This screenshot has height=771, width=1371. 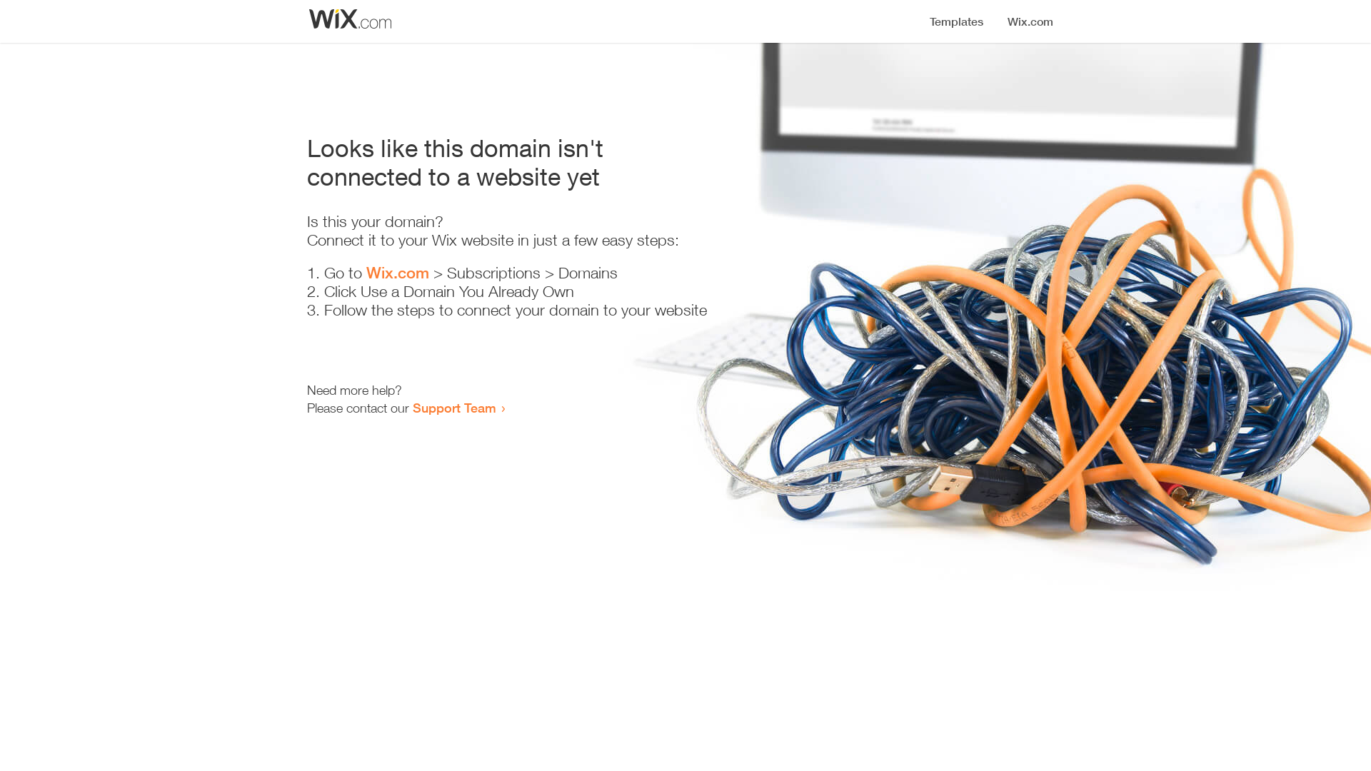 What do you see at coordinates (454, 408) in the screenshot?
I see `Support Team` at bounding box center [454, 408].